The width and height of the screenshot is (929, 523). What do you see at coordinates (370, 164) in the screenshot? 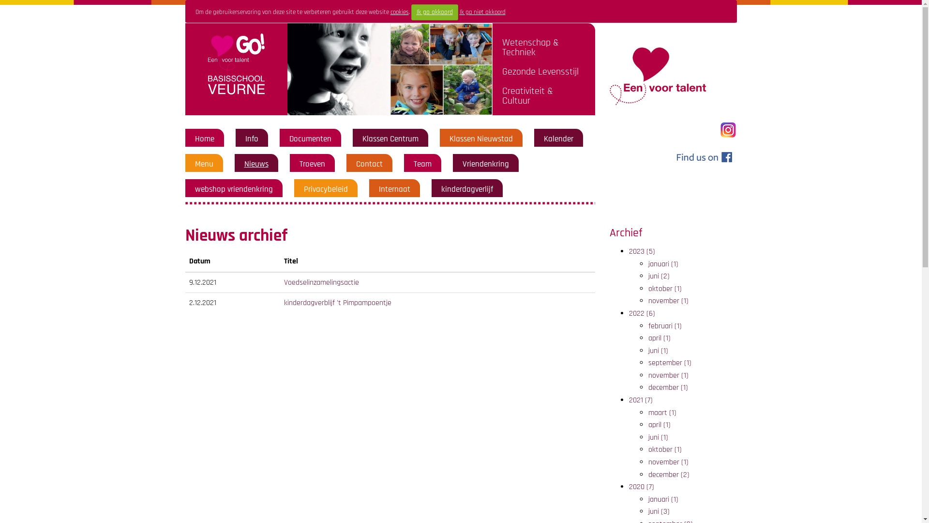
I see `Contact` at bounding box center [370, 164].